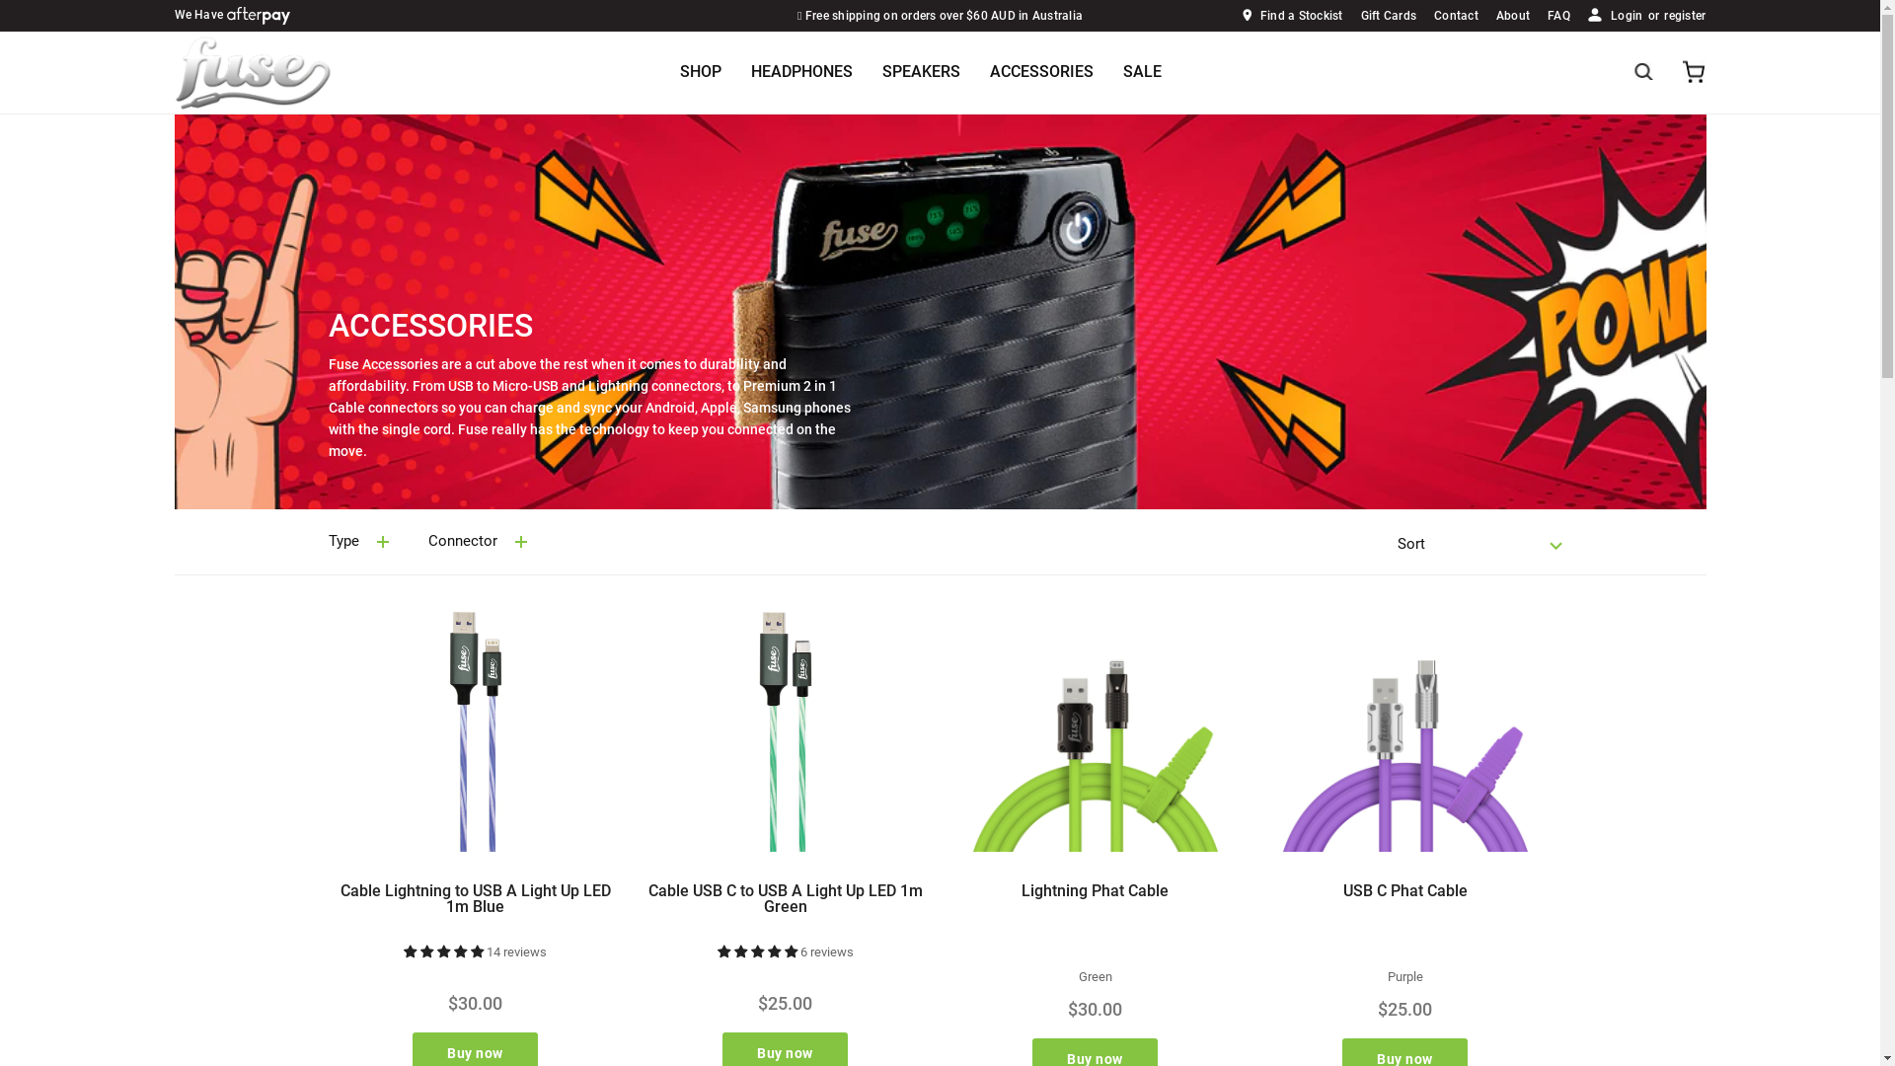  Describe the element at coordinates (1096, 890) in the screenshot. I see `Lightning Phat Cable` at that location.